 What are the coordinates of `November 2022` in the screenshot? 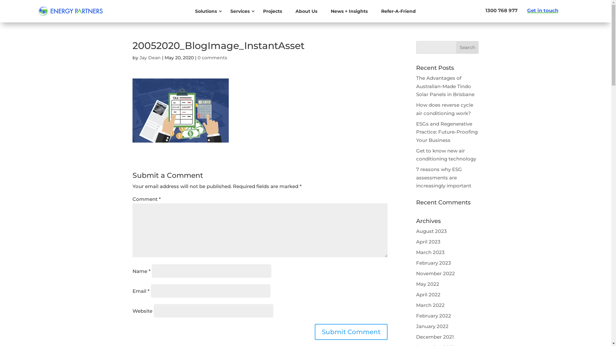 It's located at (436, 274).